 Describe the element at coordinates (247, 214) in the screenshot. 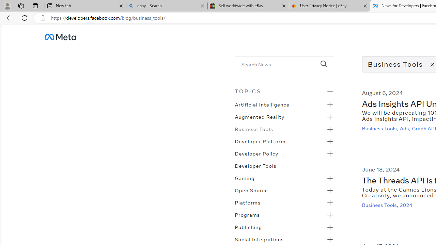

I see `Programs` at that location.